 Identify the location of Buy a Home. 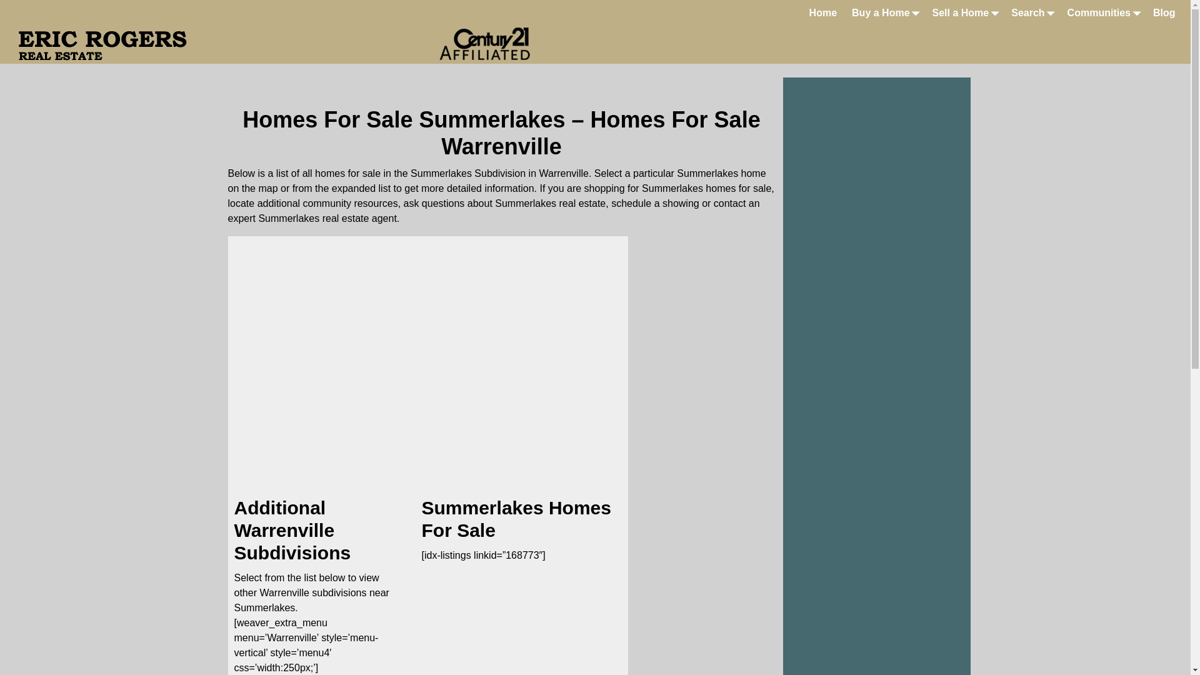
(884, 12).